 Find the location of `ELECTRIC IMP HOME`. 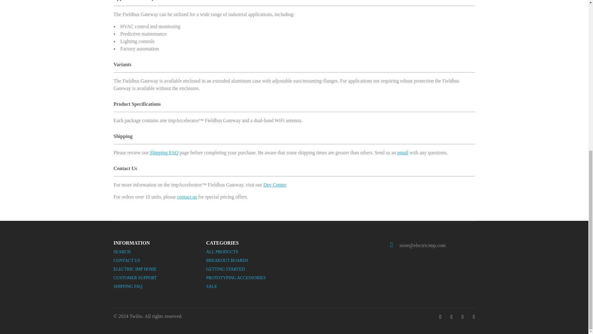

ELECTRIC IMP HOME is located at coordinates (135, 269).